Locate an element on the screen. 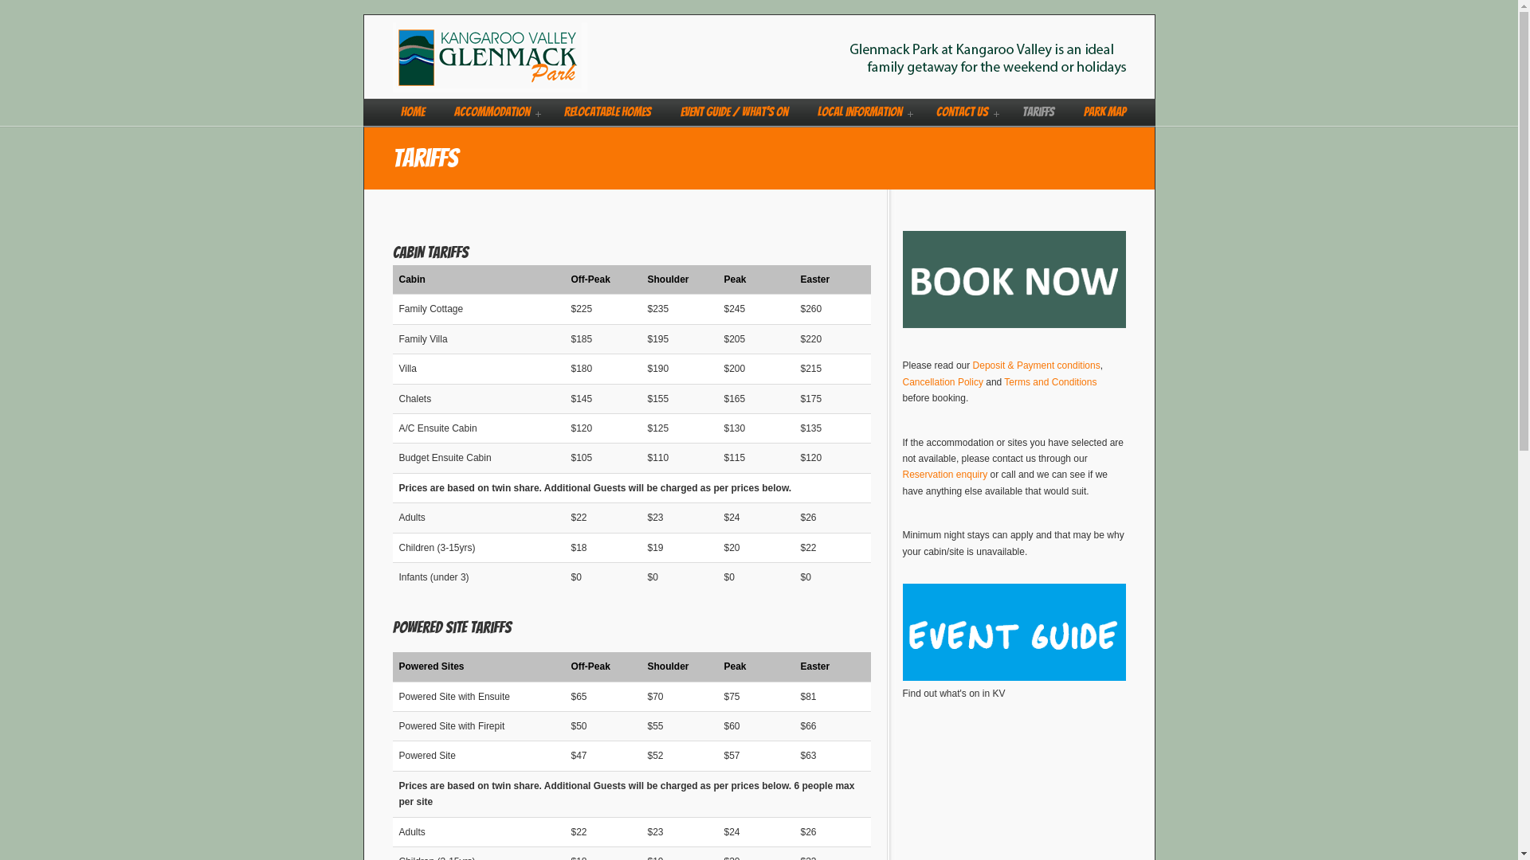 Image resolution: width=1530 pixels, height=860 pixels. Home is located at coordinates (412, 112).